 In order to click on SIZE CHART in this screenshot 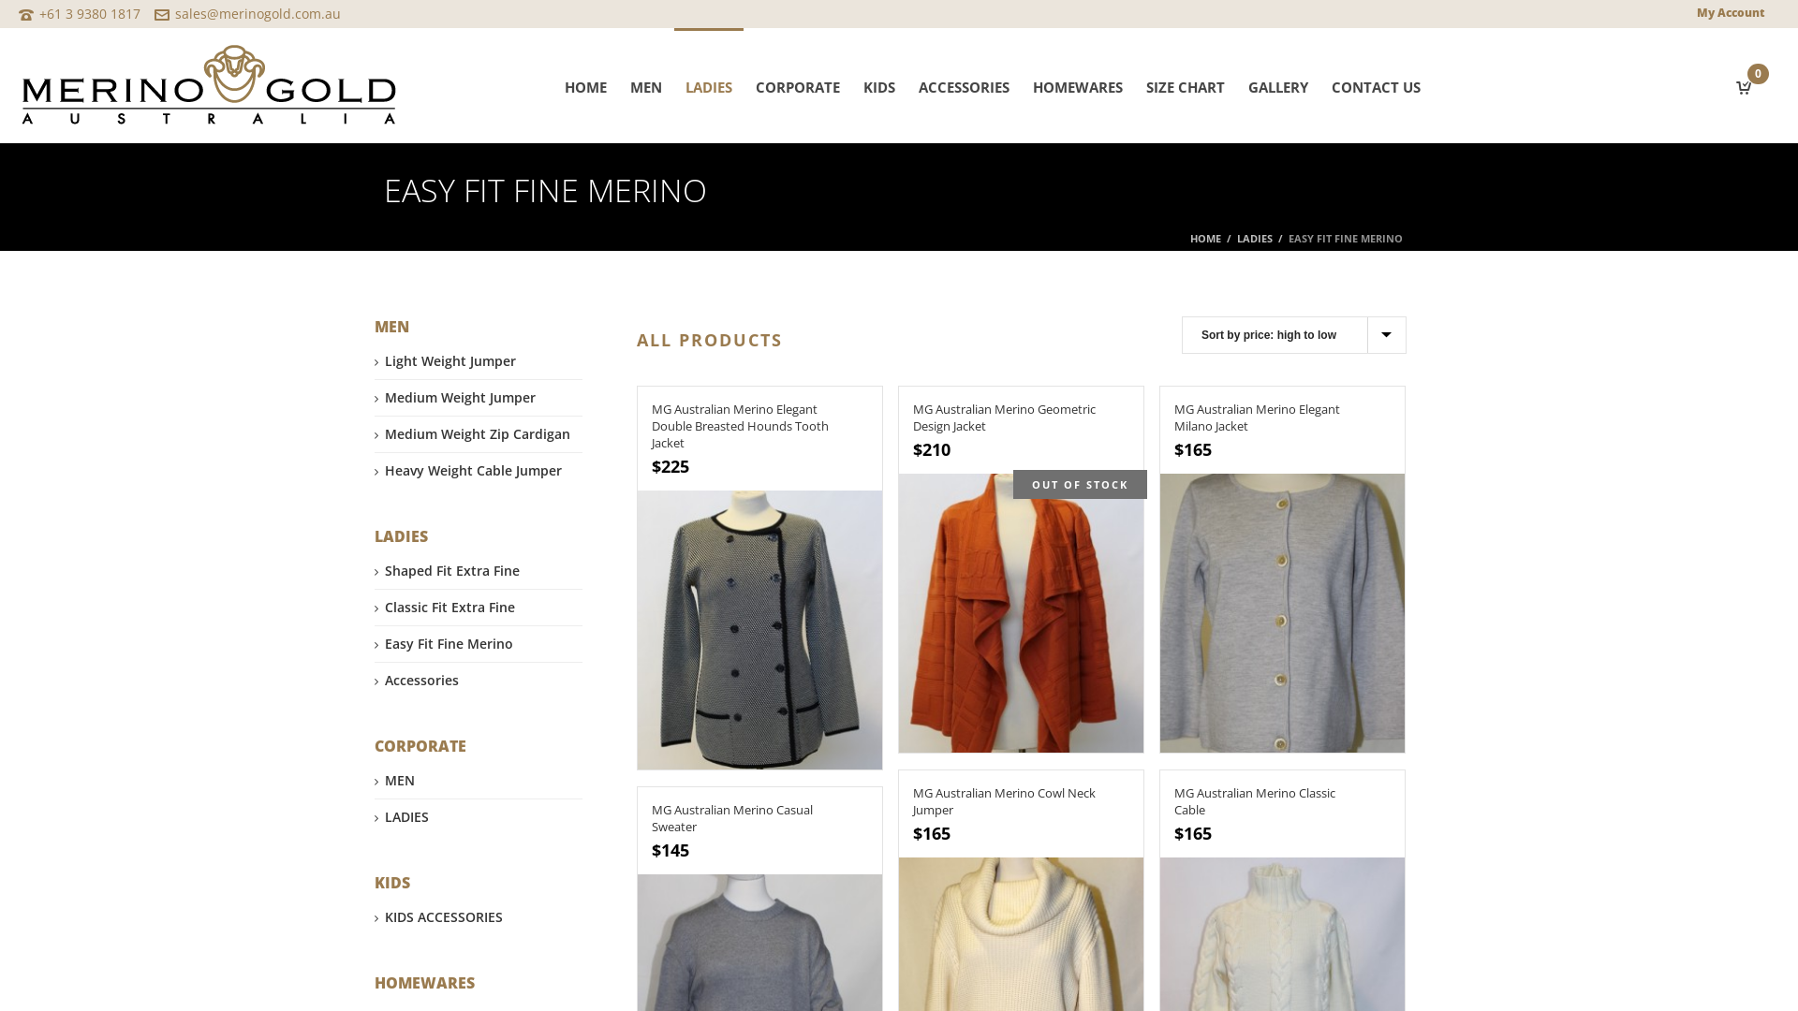, I will do `click(1186, 86)`.